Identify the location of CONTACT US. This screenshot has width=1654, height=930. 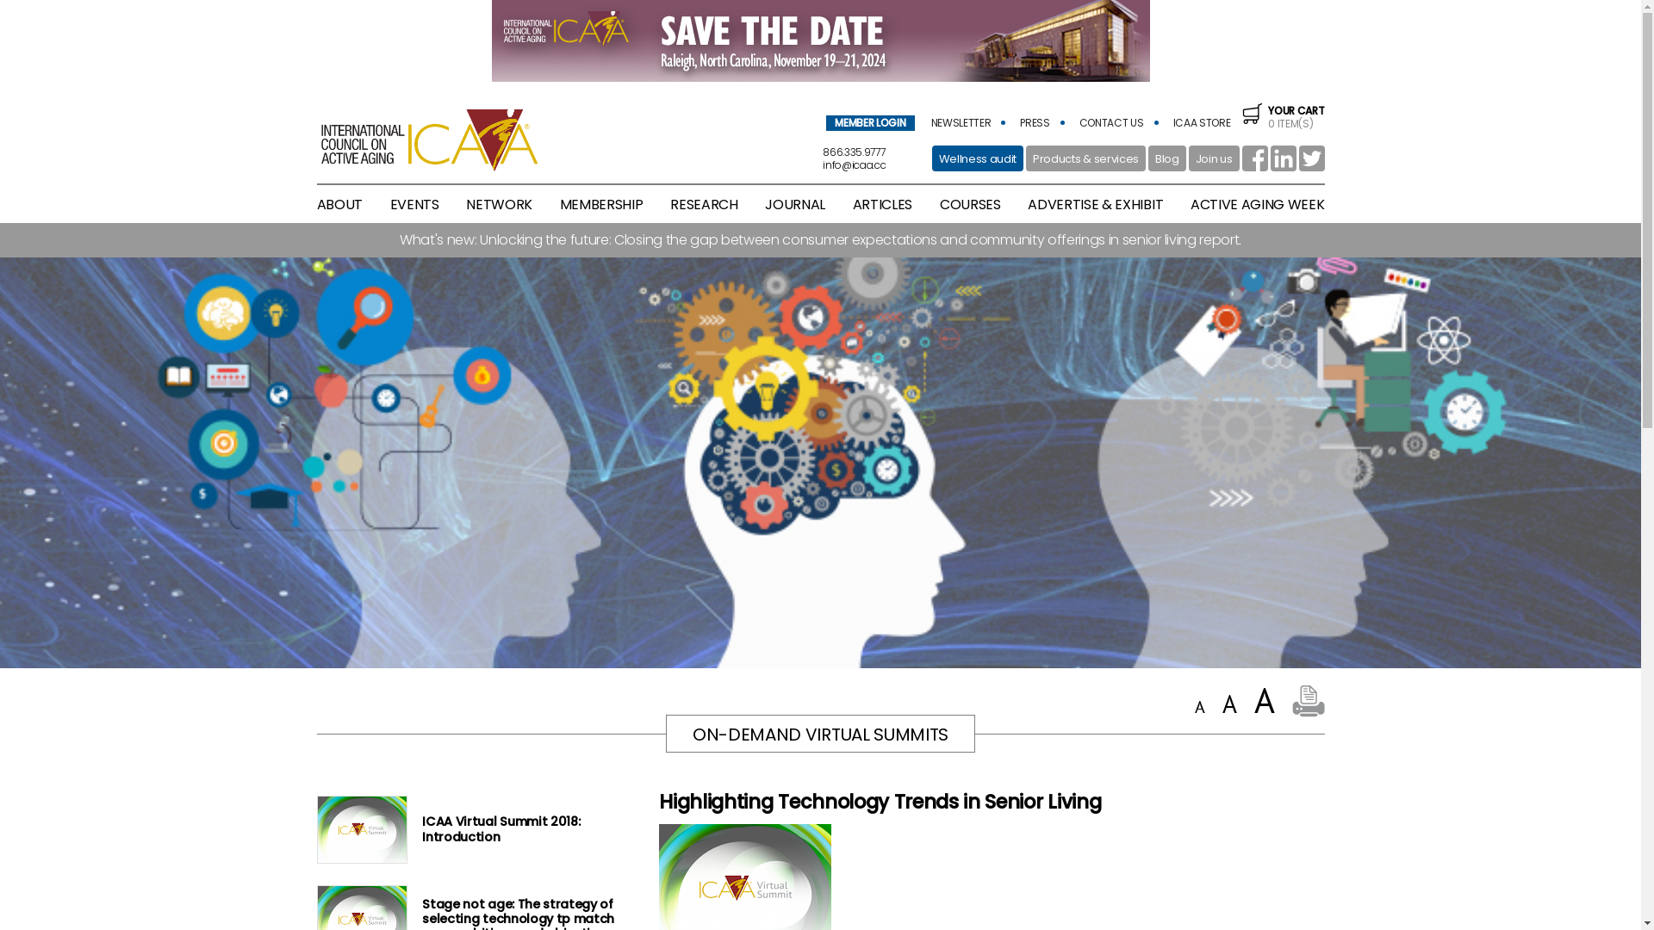
(1111, 123).